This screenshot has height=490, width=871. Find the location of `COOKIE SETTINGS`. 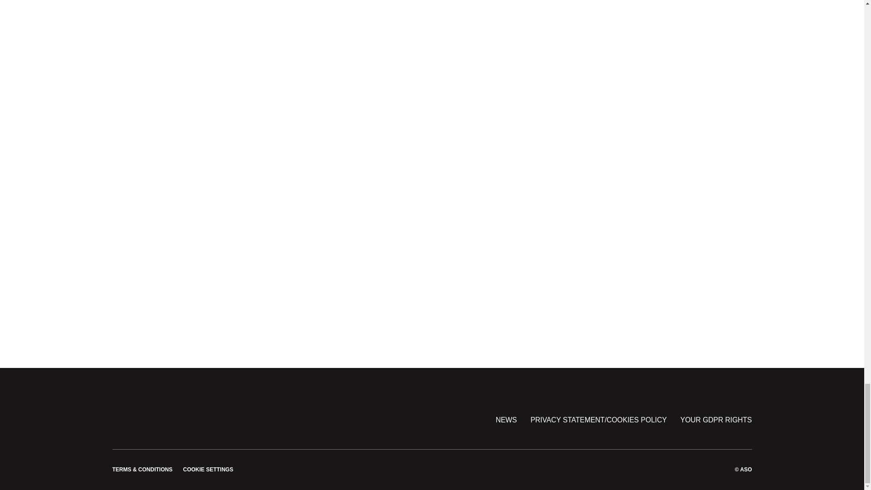

COOKIE SETTINGS is located at coordinates (208, 470).